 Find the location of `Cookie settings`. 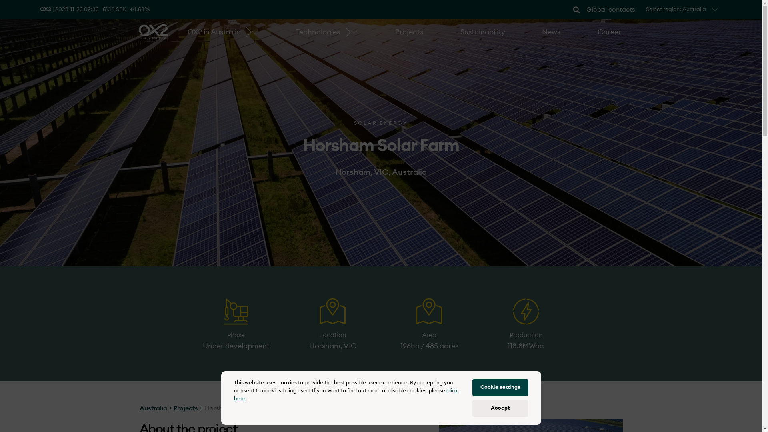

Cookie settings is located at coordinates (500, 388).